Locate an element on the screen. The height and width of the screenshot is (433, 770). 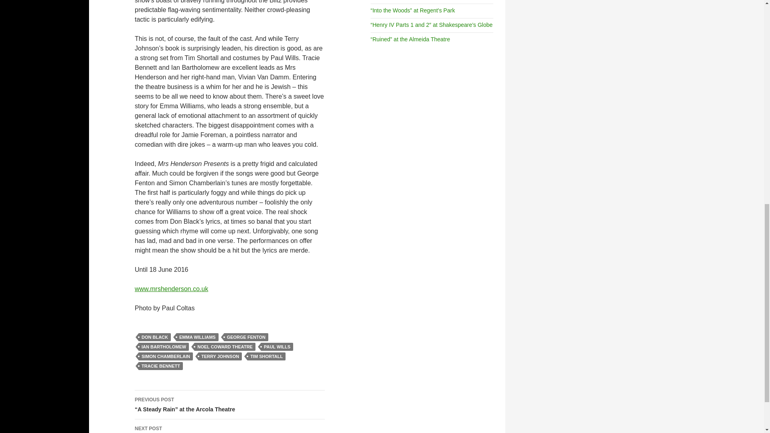
NOEL COWARD THEATRE is located at coordinates (225, 346).